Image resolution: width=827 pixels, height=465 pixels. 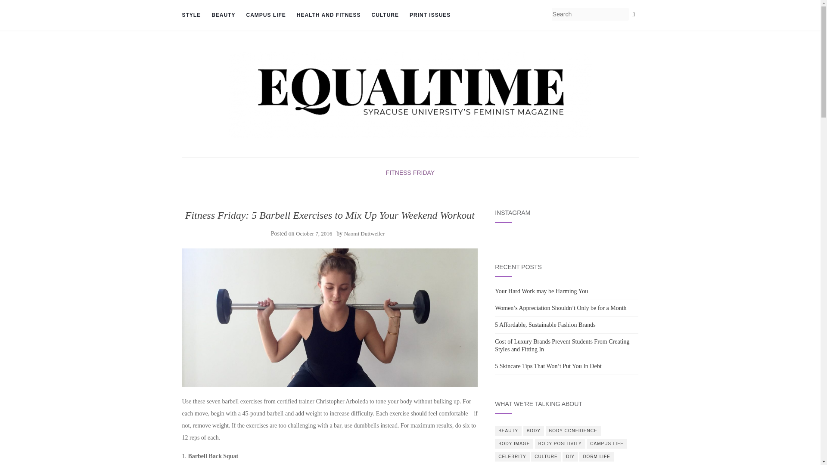 What do you see at coordinates (545, 456) in the screenshot?
I see `CULTURE` at bounding box center [545, 456].